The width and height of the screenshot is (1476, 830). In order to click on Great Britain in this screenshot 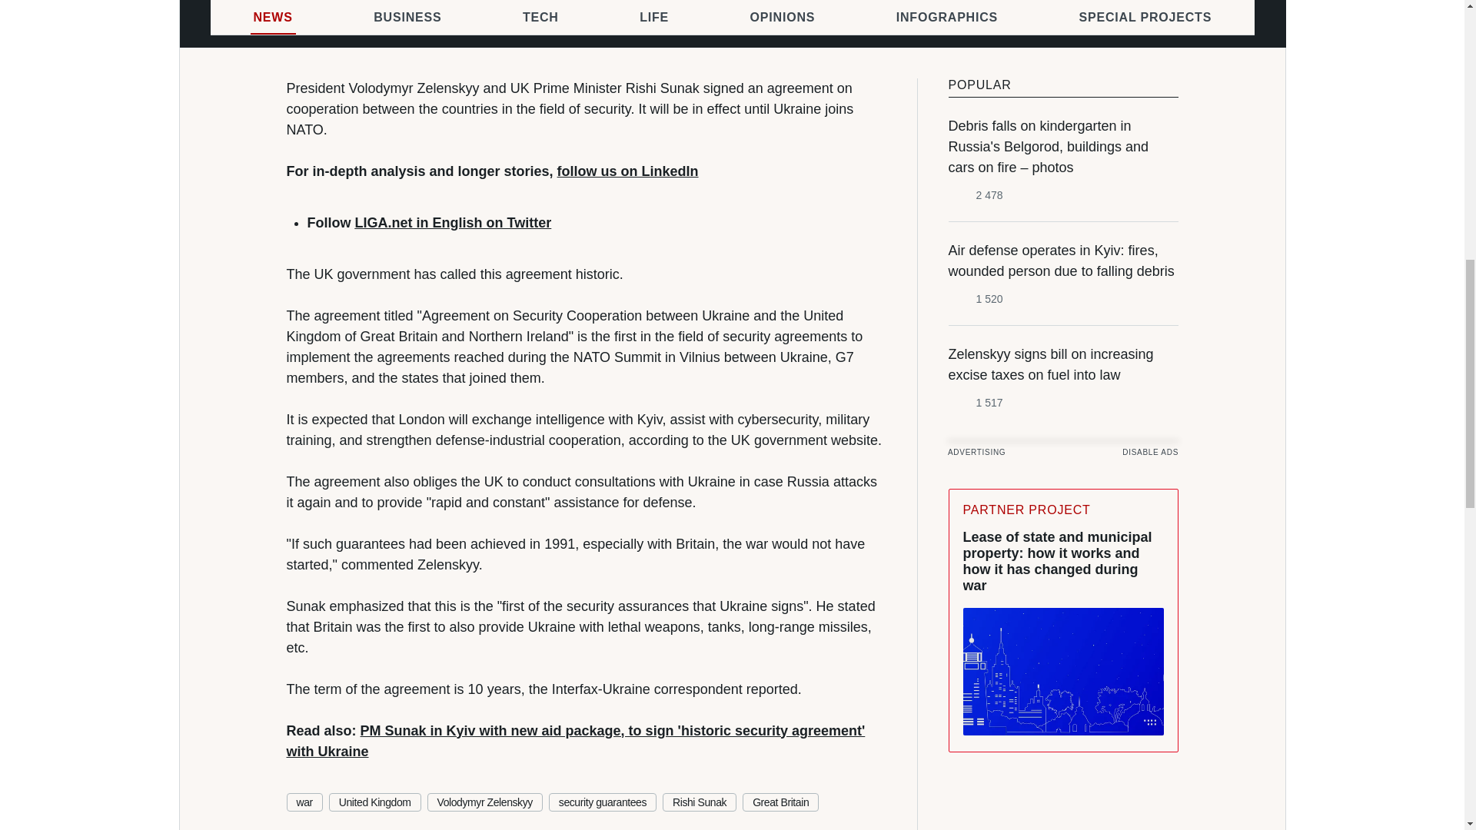, I will do `click(780, 802)`.